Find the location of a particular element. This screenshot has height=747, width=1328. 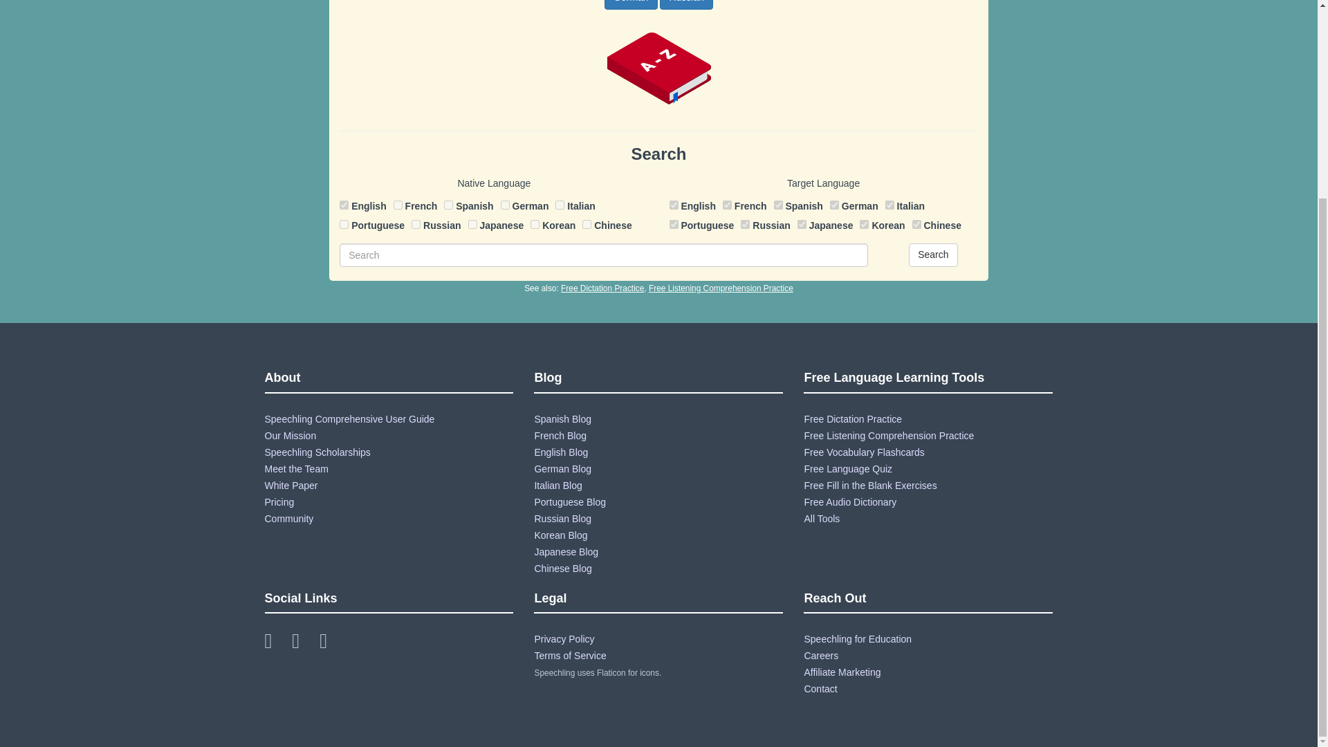

on is located at coordinates (505, 205).